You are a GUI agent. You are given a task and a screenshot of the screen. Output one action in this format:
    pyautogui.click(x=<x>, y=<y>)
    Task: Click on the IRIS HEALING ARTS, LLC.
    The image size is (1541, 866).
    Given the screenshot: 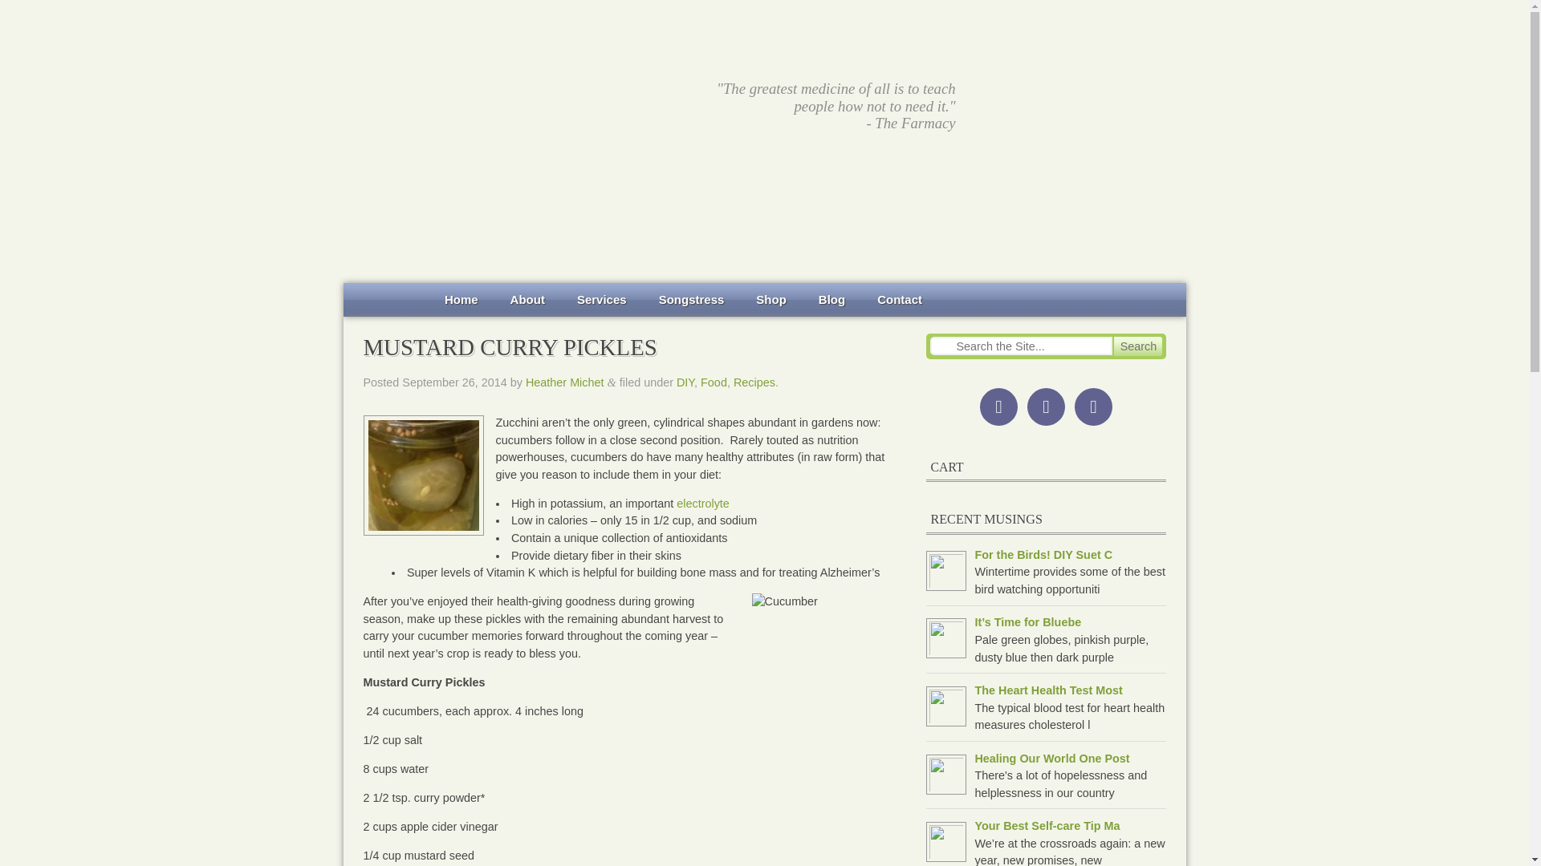 What is the action you would take?
    pyautogui.click(x=508, y=83)
    